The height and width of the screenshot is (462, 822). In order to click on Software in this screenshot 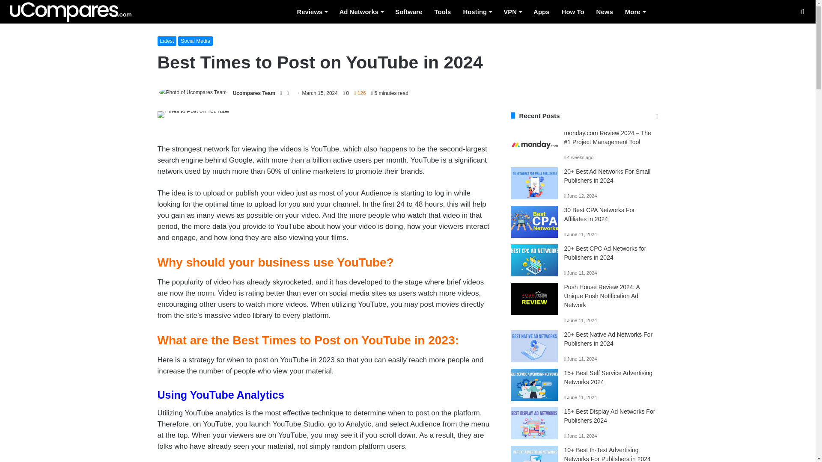, I will do `click(408, 12)`.